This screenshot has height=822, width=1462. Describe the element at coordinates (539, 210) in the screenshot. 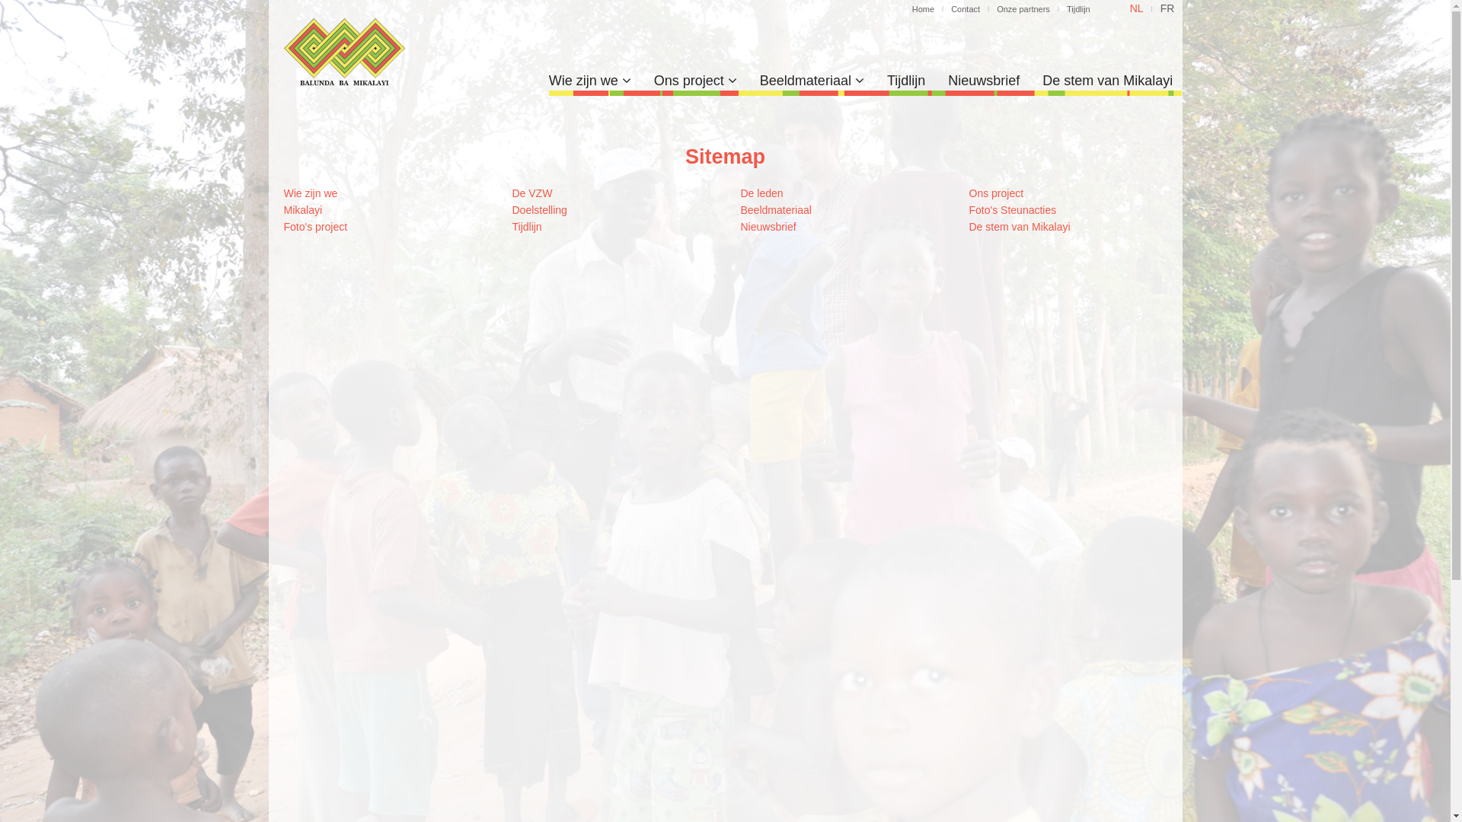

I see `Doelstelling` at that location.